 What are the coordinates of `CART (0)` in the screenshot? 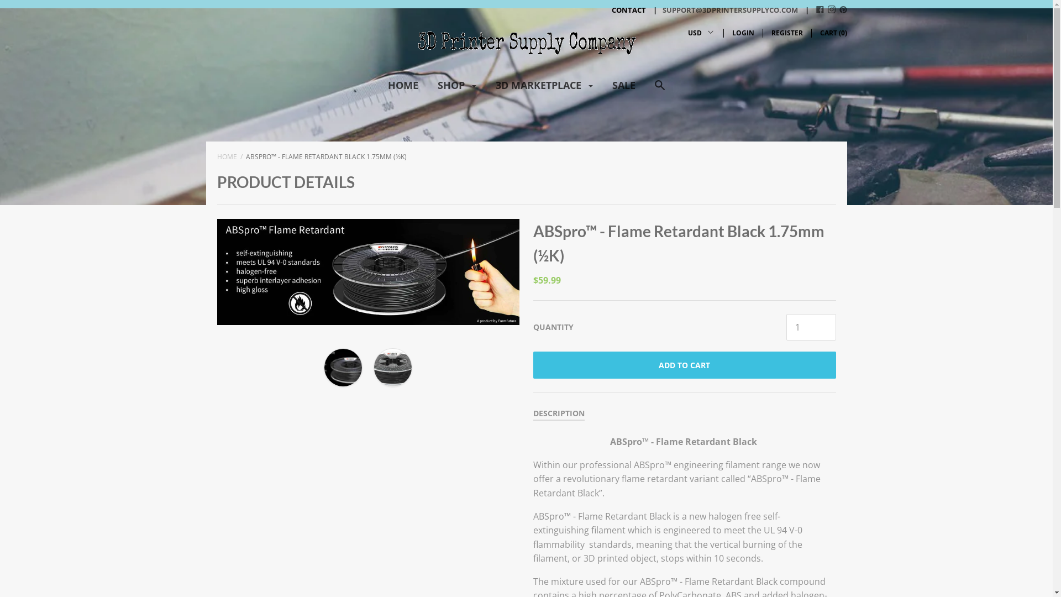 It's located at (833, 33).